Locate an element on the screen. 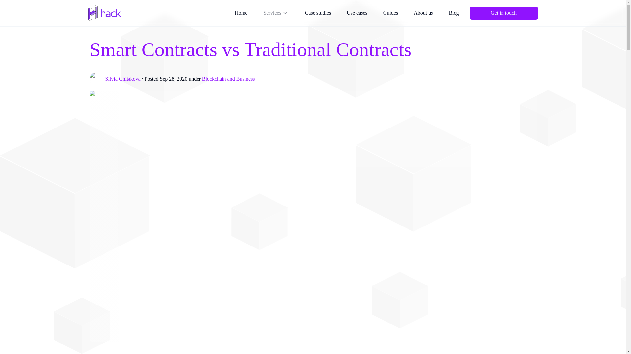  Home is located at coordinates (241, 13).